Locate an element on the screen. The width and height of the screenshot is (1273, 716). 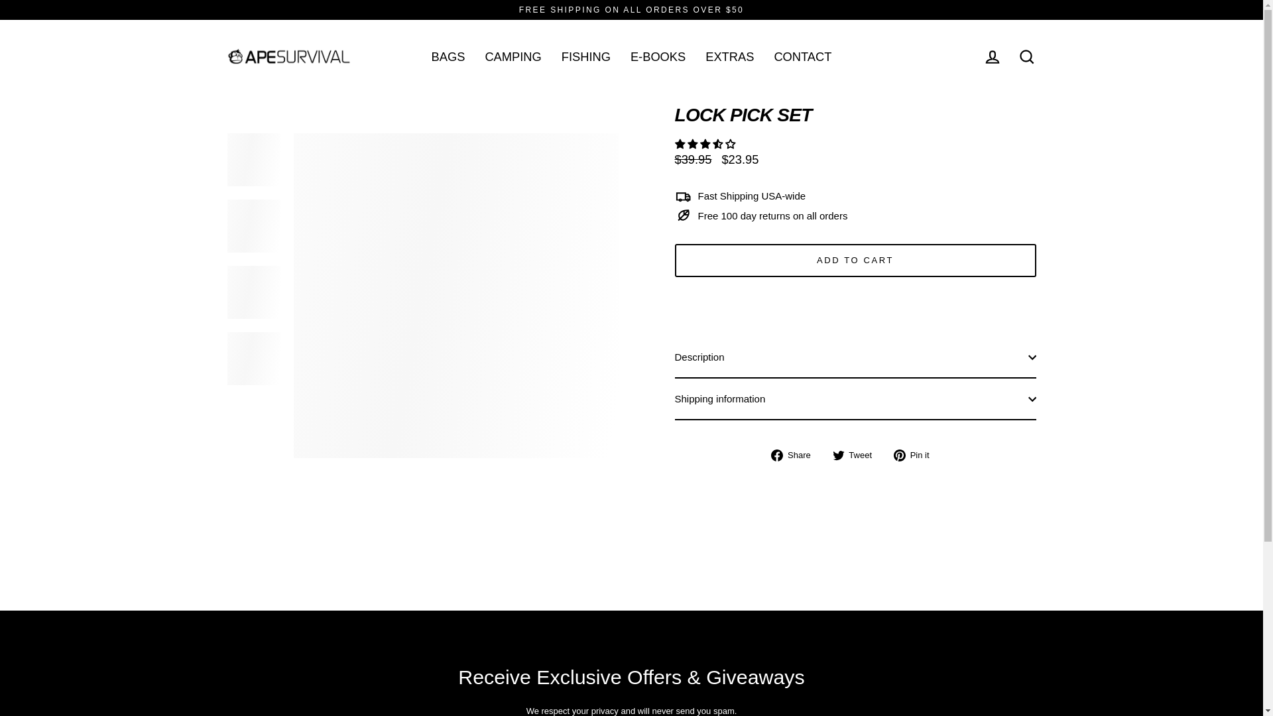
Share on Facebook is located at coordinates (796, 455).